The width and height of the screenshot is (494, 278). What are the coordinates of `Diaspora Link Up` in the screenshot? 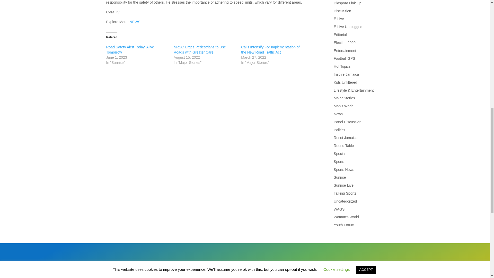 It's located at (347, 3).